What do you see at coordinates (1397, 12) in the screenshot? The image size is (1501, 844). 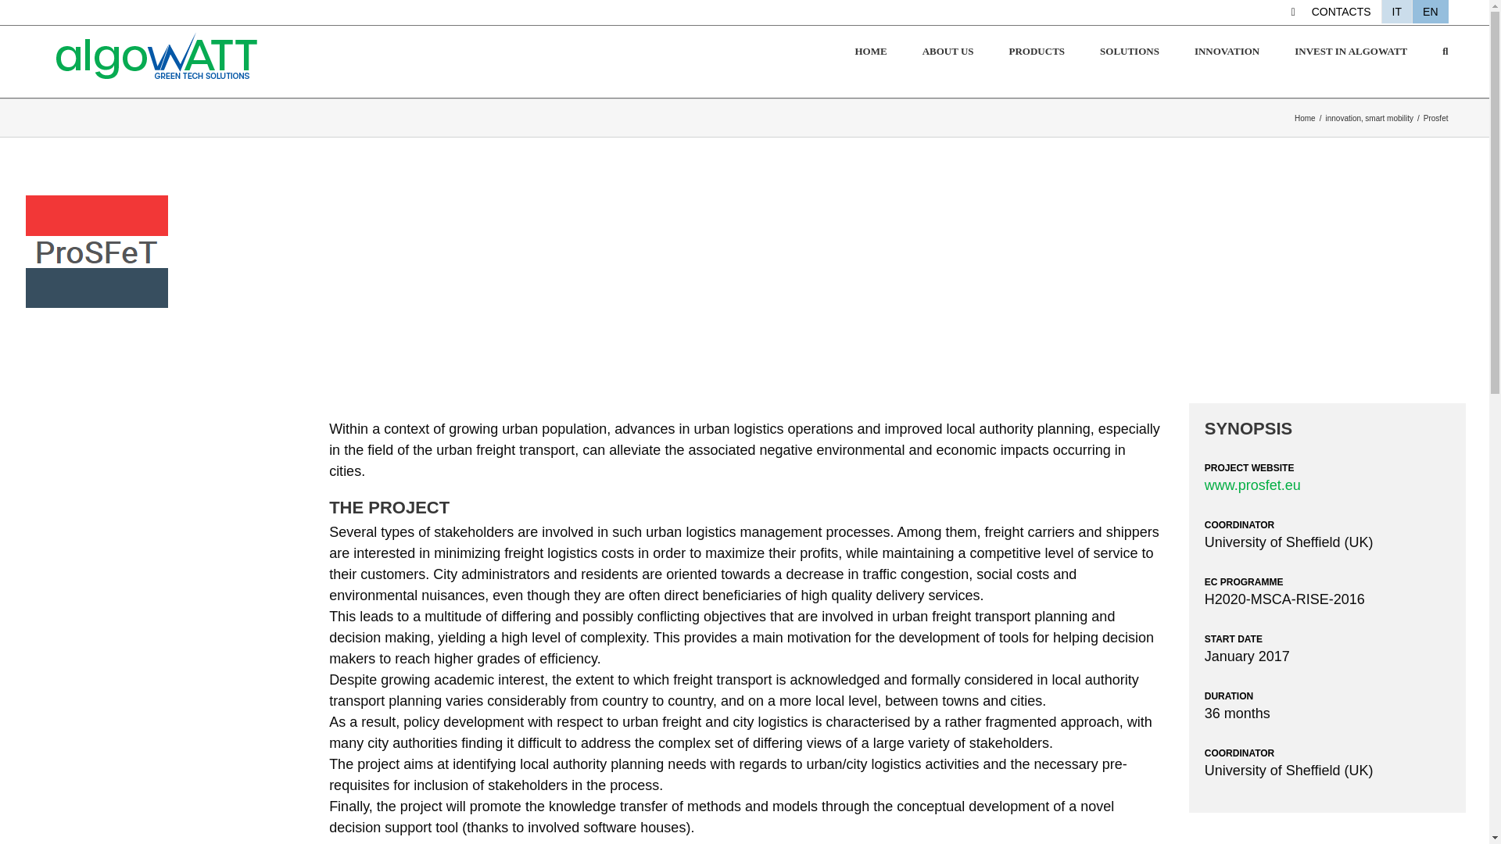 I see `IT` at bounding box center [1397, 12].